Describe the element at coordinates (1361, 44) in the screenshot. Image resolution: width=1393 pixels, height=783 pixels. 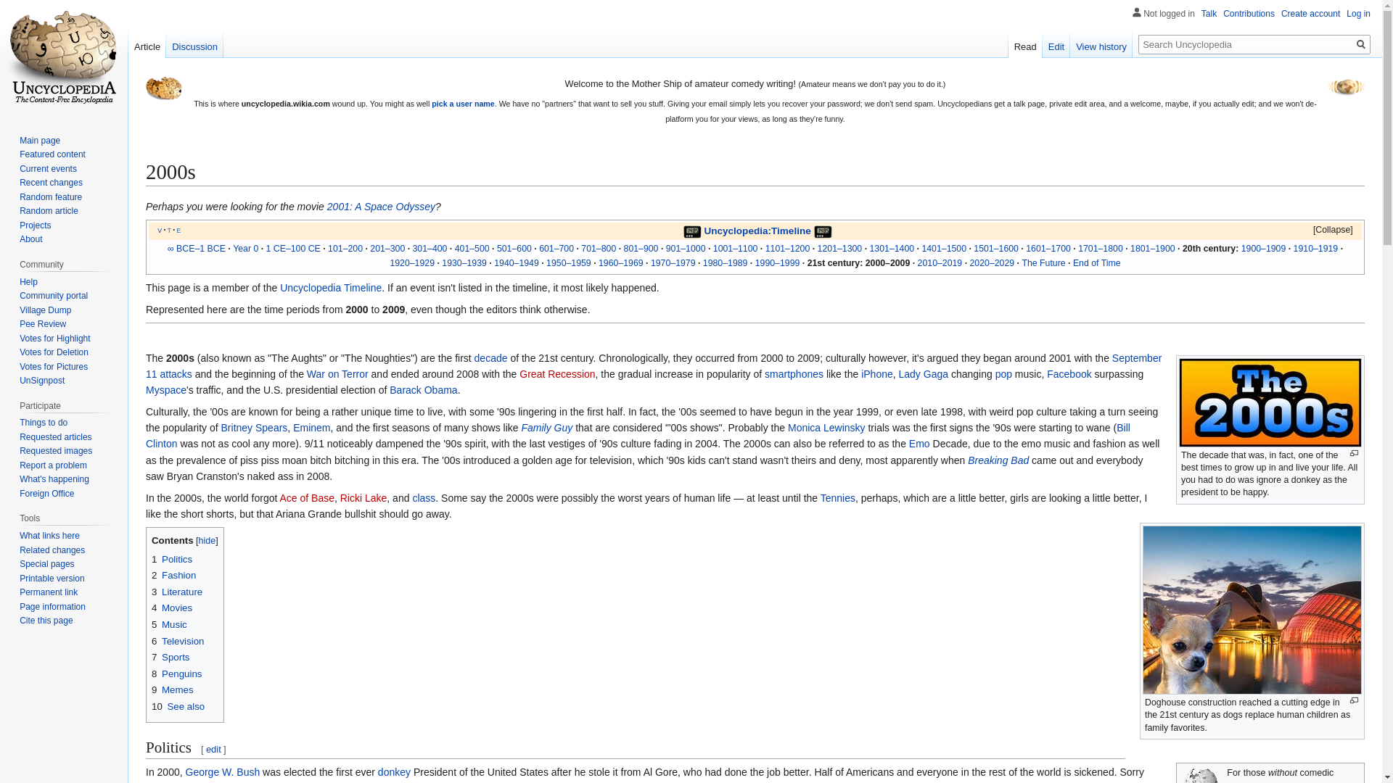
I see `Search` at that location.